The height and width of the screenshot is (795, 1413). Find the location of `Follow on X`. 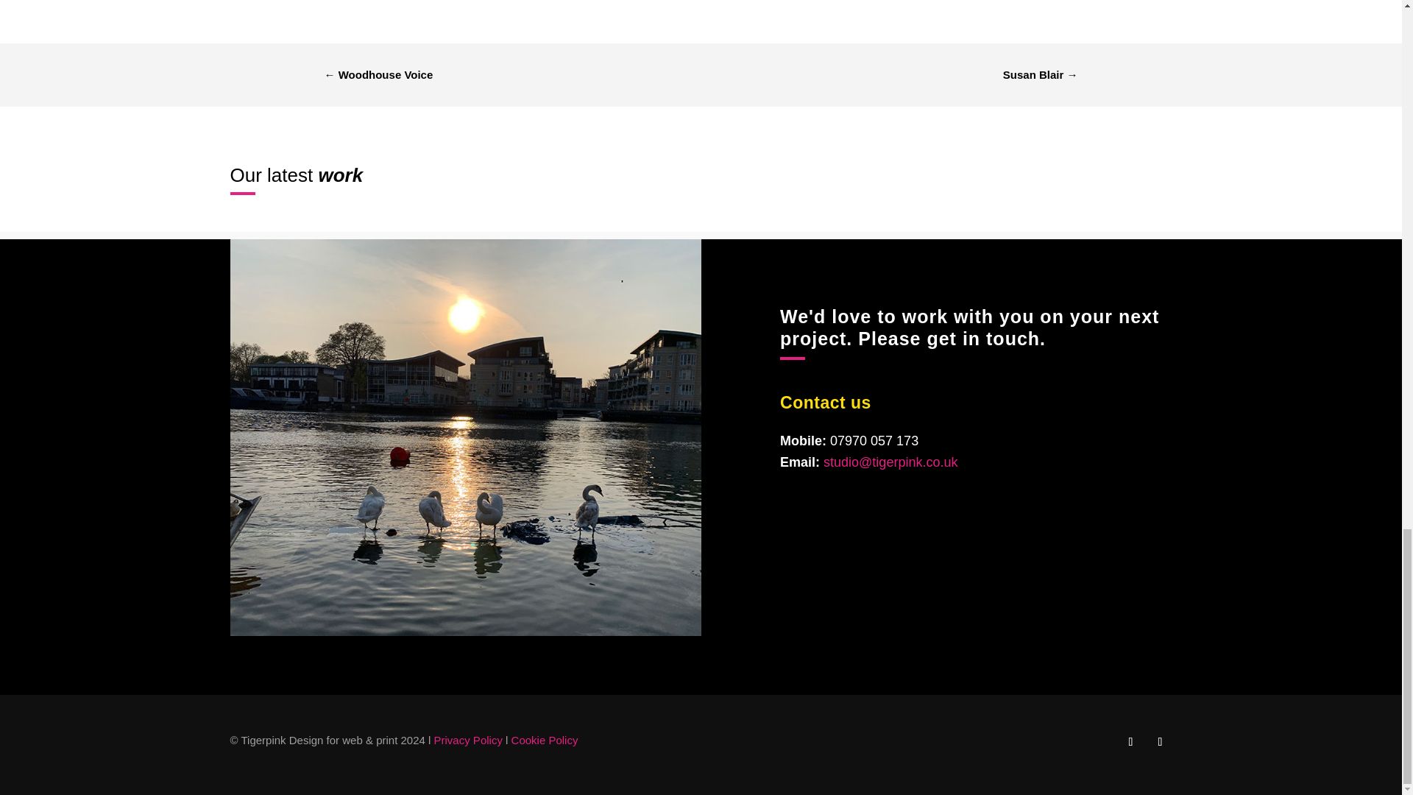

Follow on X is located at coordinates (1130, 742).